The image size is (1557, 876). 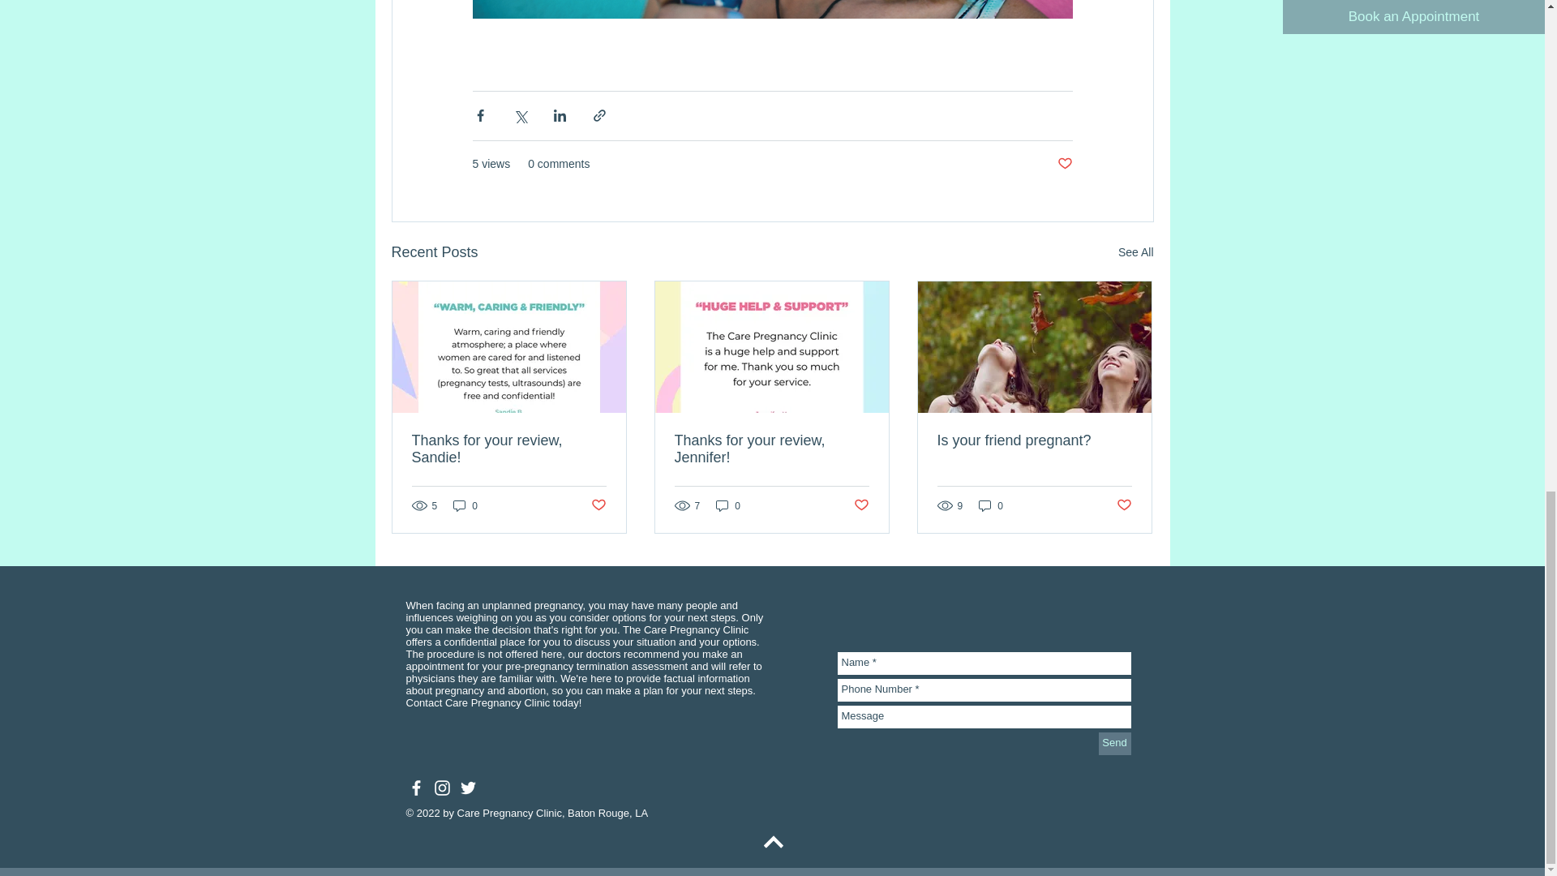 What do you see at coordinates (728, 505) in the screenshot?
I see `0` at bounding box center [728, 505].